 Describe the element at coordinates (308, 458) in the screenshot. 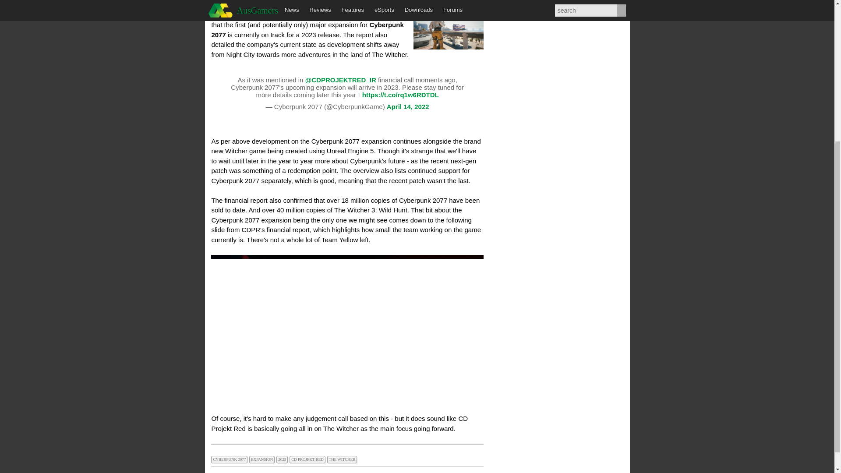

I see `CD PROJEKT RED` at that location.